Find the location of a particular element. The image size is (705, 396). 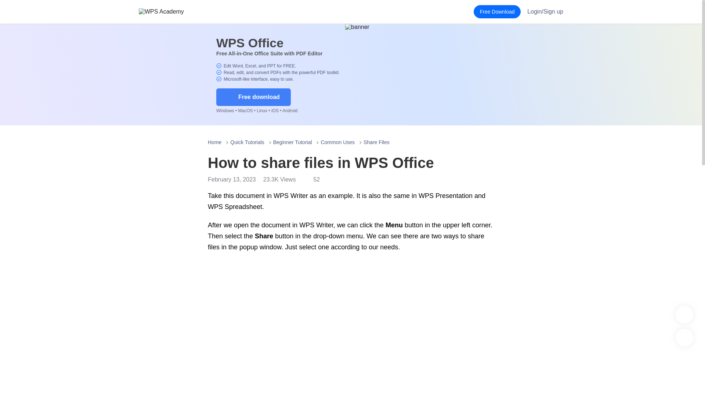

Common Uses is located at coordinates (337, 142).